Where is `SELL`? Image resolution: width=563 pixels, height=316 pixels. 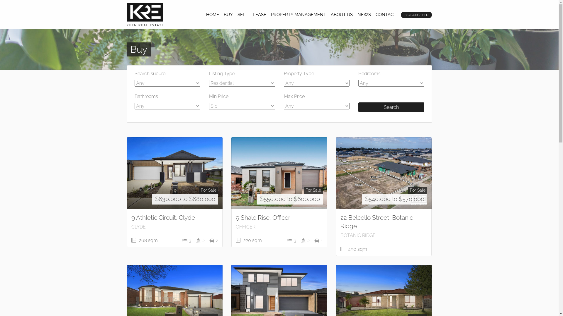 SELL is located at coordinates (243, 15).